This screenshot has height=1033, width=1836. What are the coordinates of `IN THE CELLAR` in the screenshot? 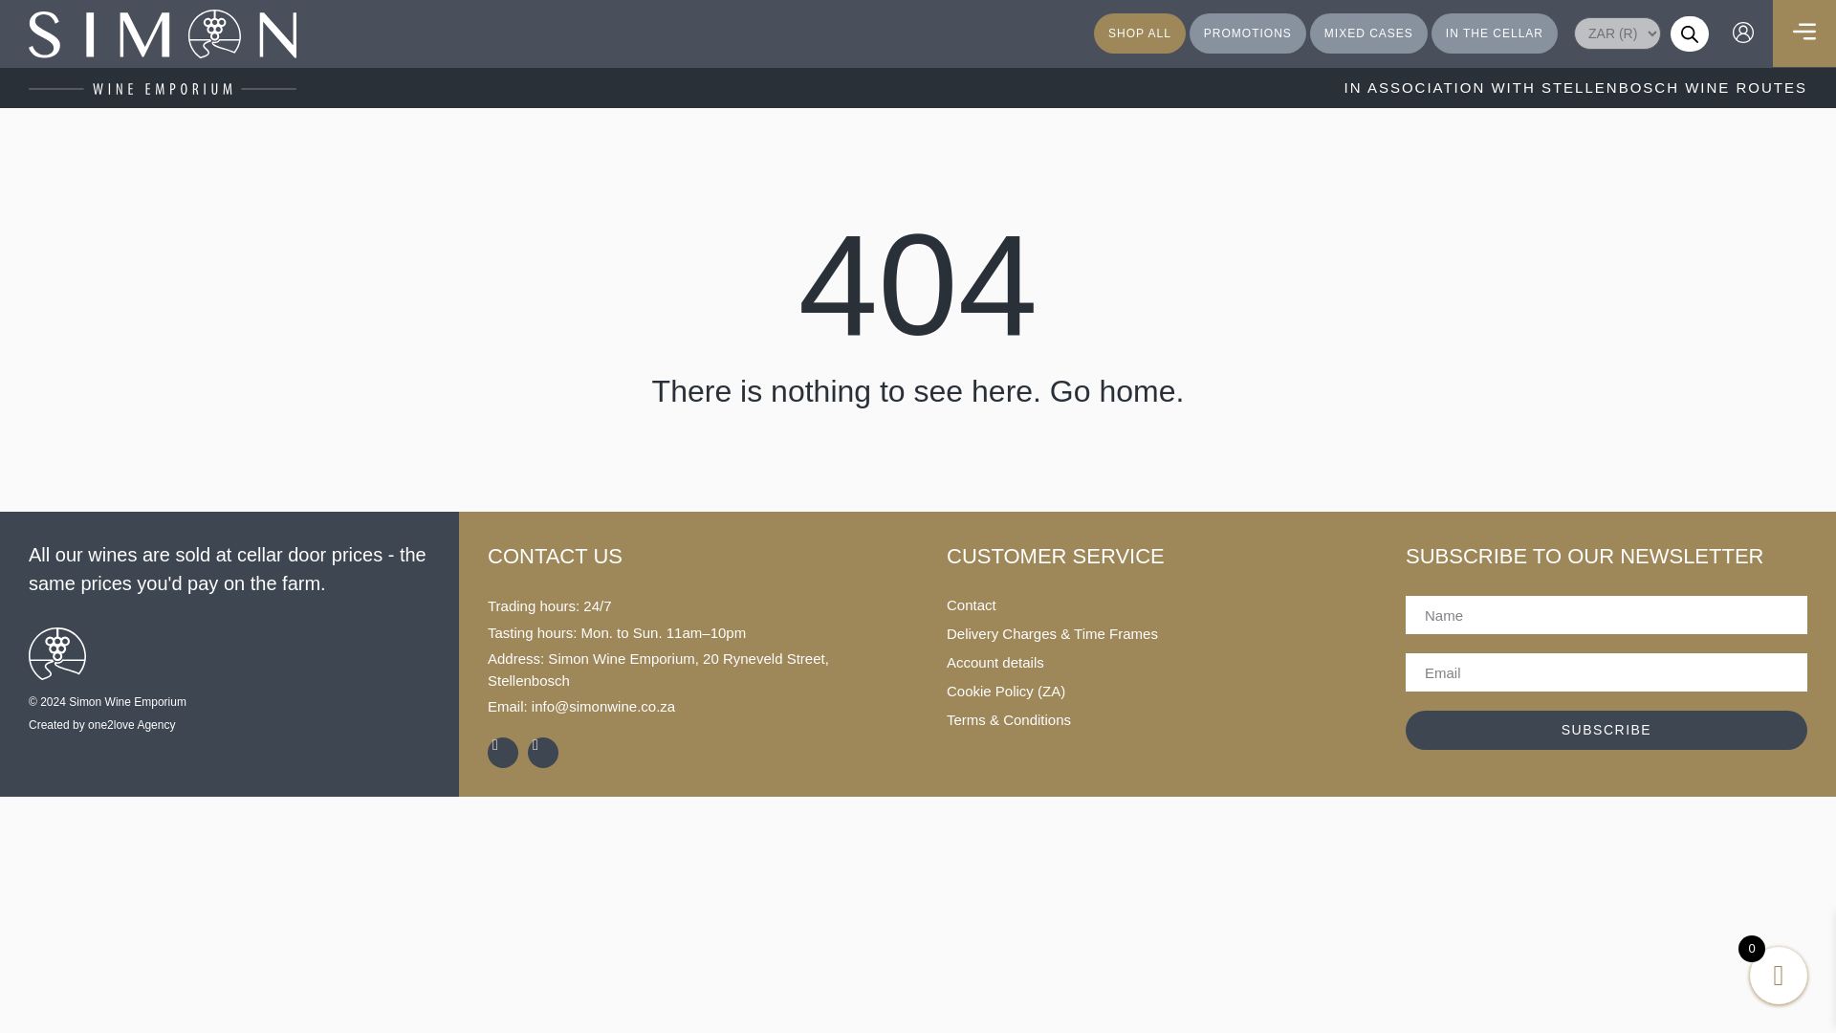 It's located at (1494, 33).